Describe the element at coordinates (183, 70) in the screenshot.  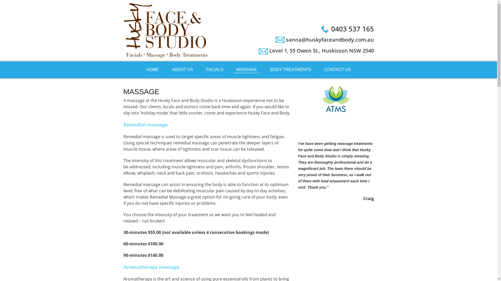
I see `ABOUT US` at that location.